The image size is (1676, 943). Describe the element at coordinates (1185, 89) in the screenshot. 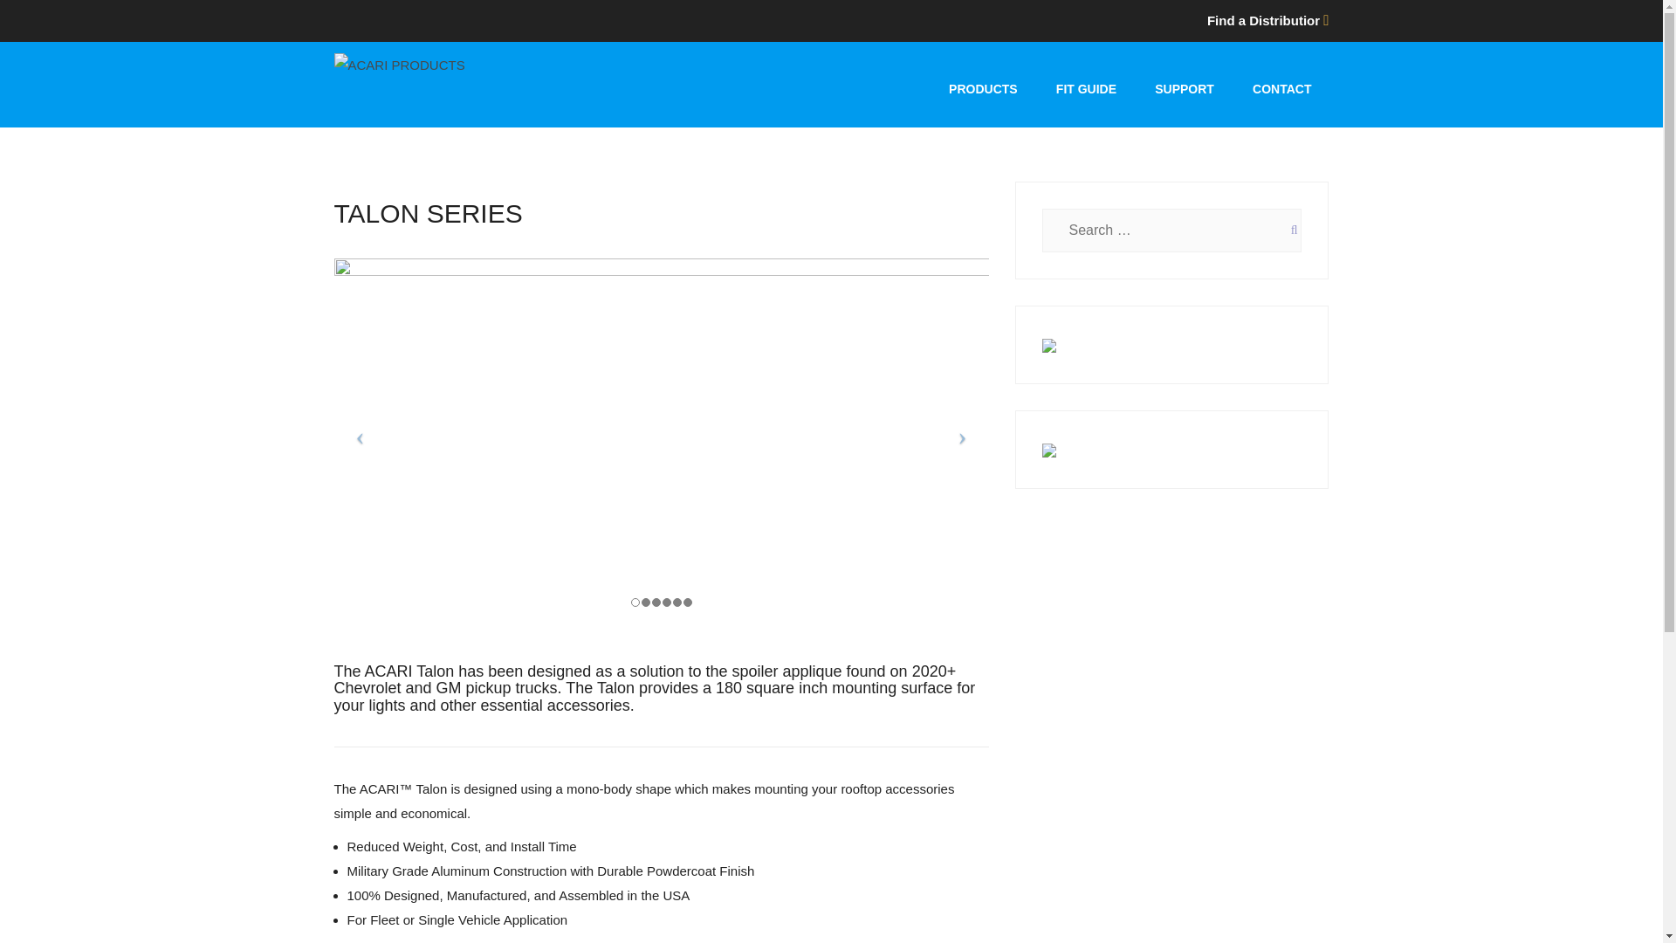

I see `SUPPORT` at that location.